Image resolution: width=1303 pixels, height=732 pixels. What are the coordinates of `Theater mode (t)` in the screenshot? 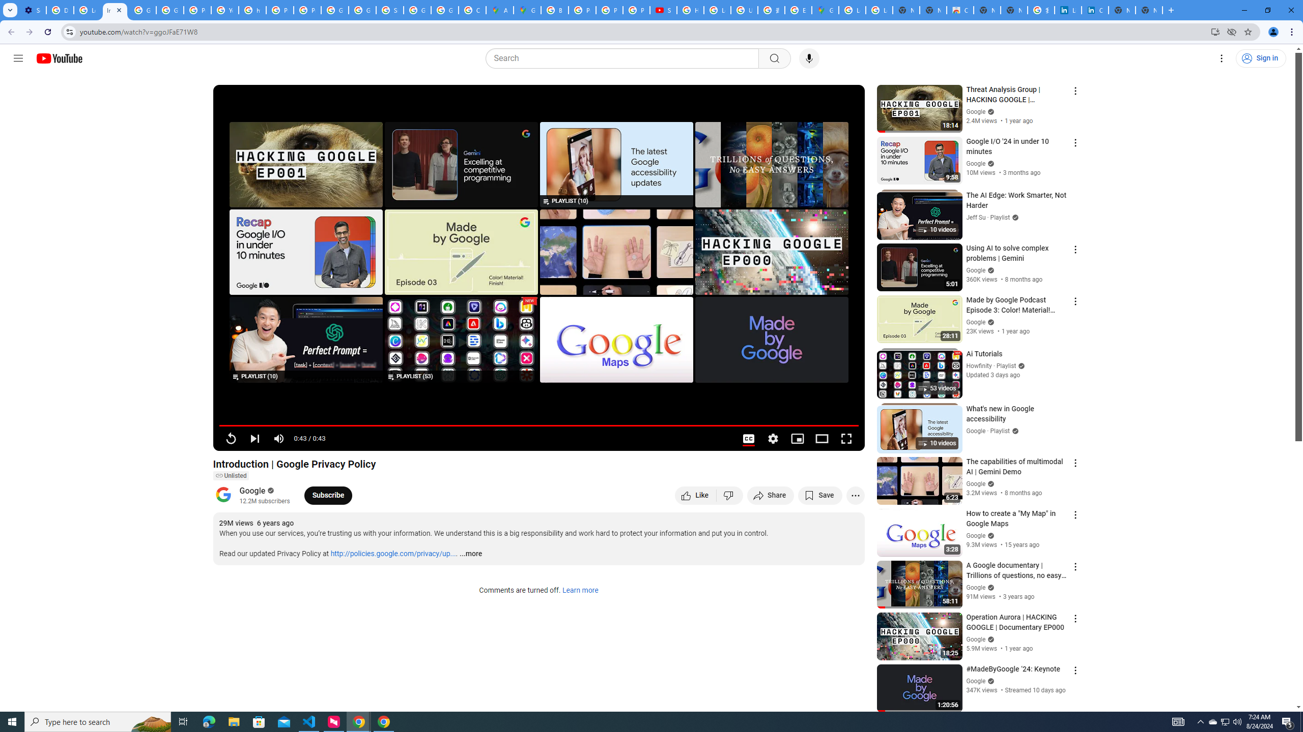 It's located at (822, 439).